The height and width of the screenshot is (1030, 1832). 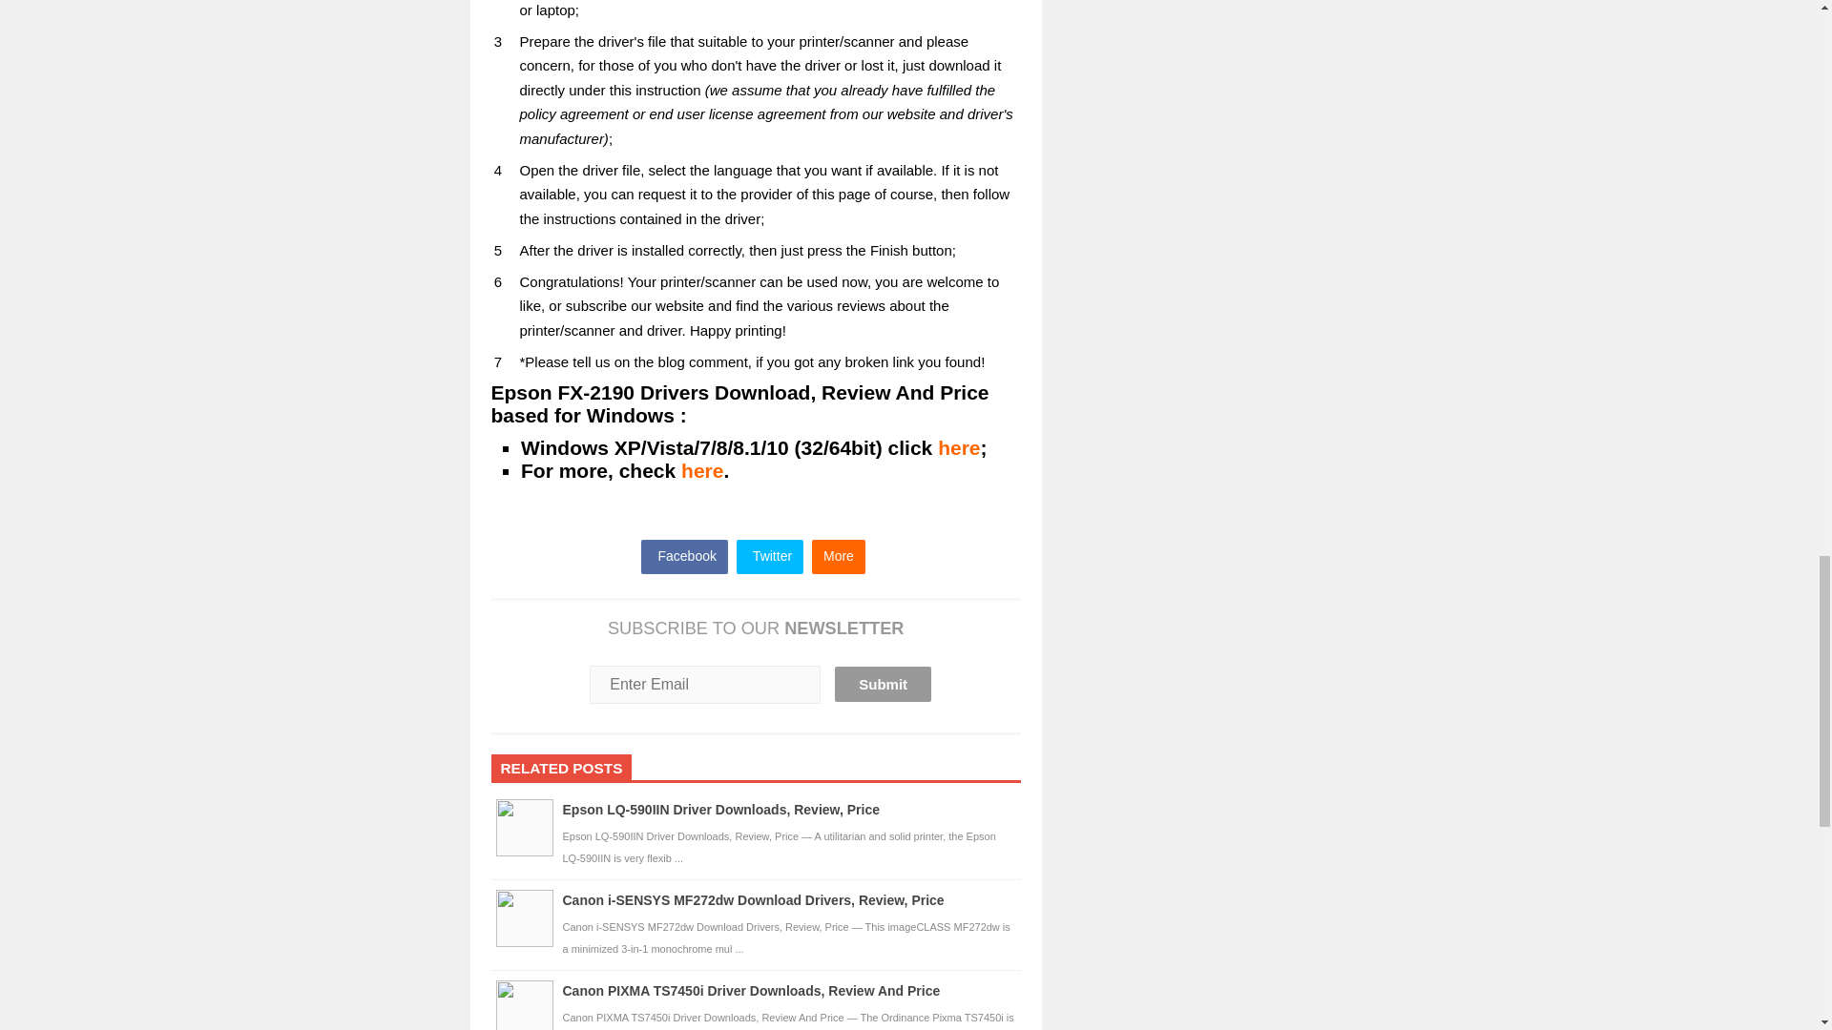 What do you see at coordinates (769, 555) in the screenshot?
I see `Share to Twitter` at bounding box center [769, 555].